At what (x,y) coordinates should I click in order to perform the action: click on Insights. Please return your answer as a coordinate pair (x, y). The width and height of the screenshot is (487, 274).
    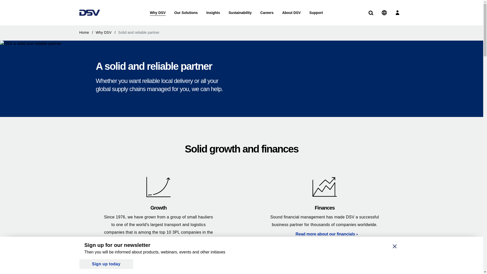
    Looking at the image, I should click on (213, 13).